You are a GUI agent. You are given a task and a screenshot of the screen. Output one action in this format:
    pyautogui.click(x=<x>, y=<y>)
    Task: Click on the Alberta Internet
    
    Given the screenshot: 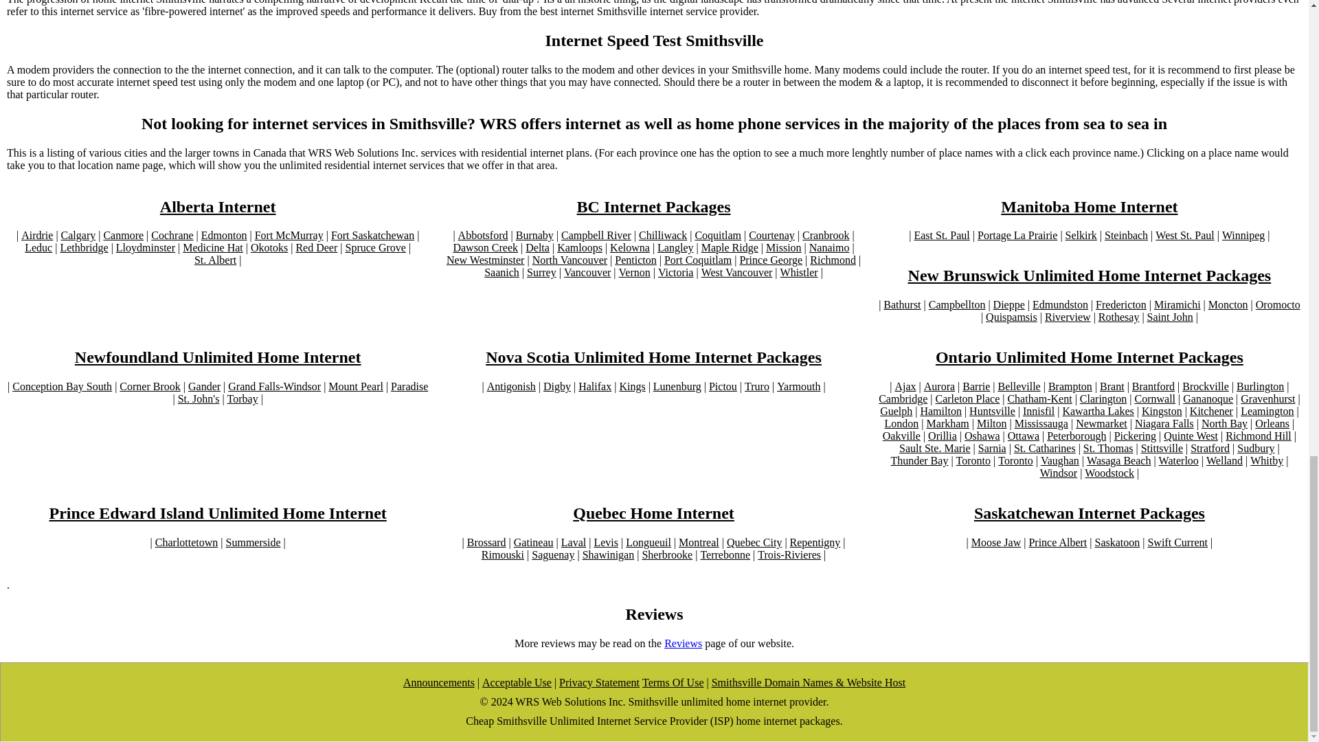 What is the action you would take?
    pyautogui.click(x=217, y=207)
    